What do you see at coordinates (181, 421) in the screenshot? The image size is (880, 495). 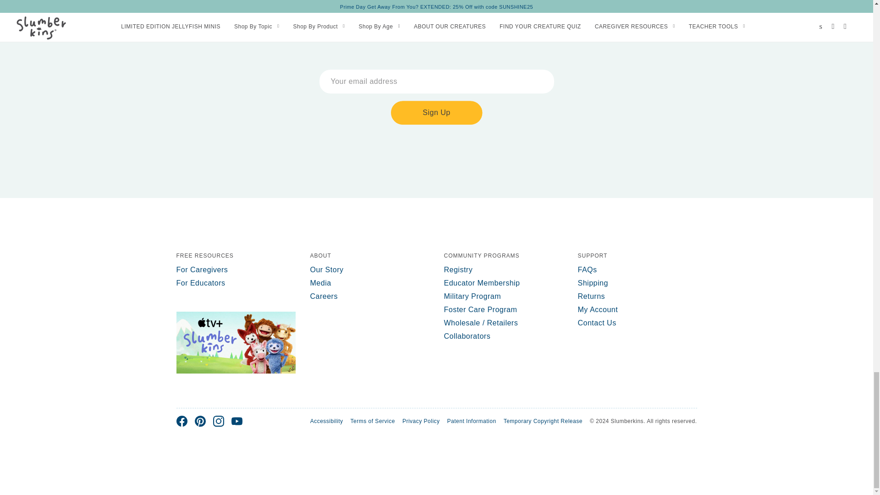 I see `Slumberkins on Facebook` at bounding box center [181, 421].